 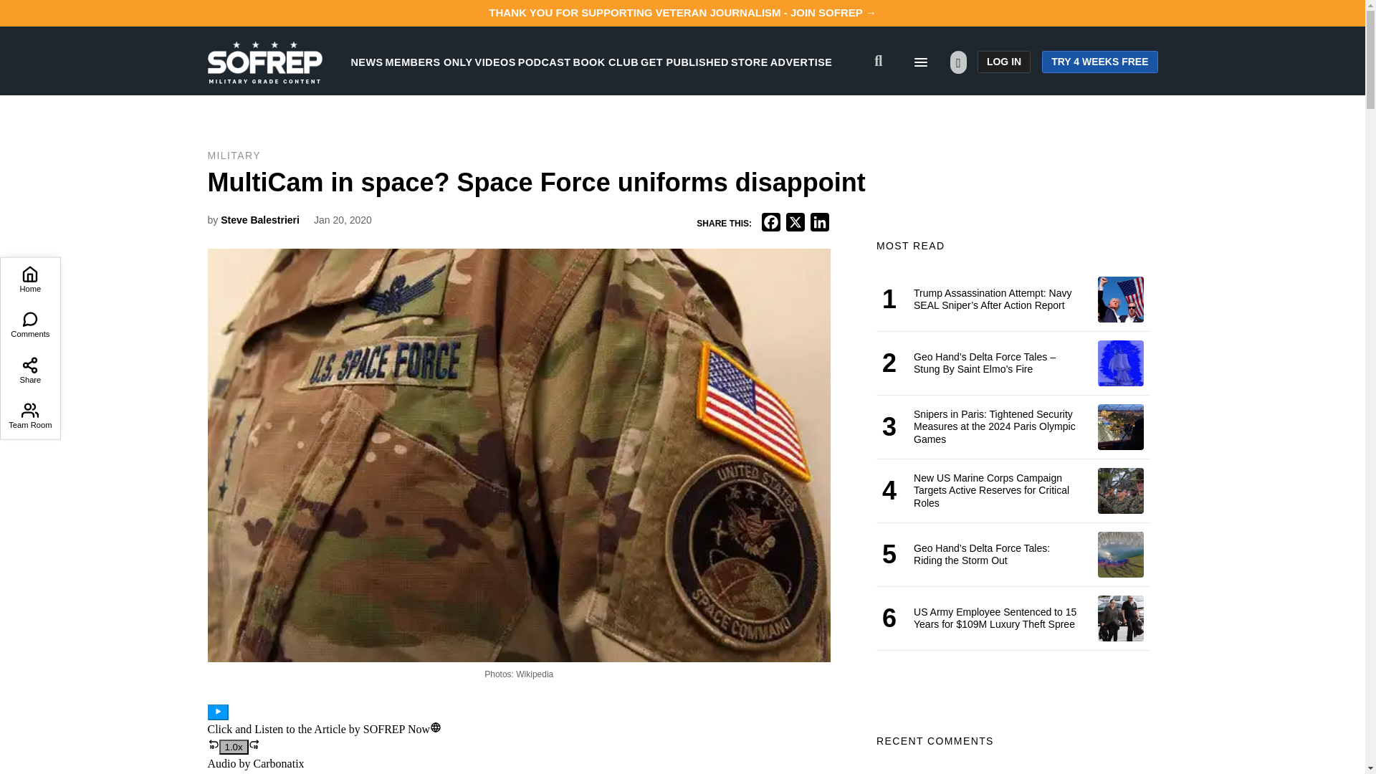 What do you see at coordinates (367, 62) in the screenshot?
I see `NEWS` at bounding box center [367, 62].